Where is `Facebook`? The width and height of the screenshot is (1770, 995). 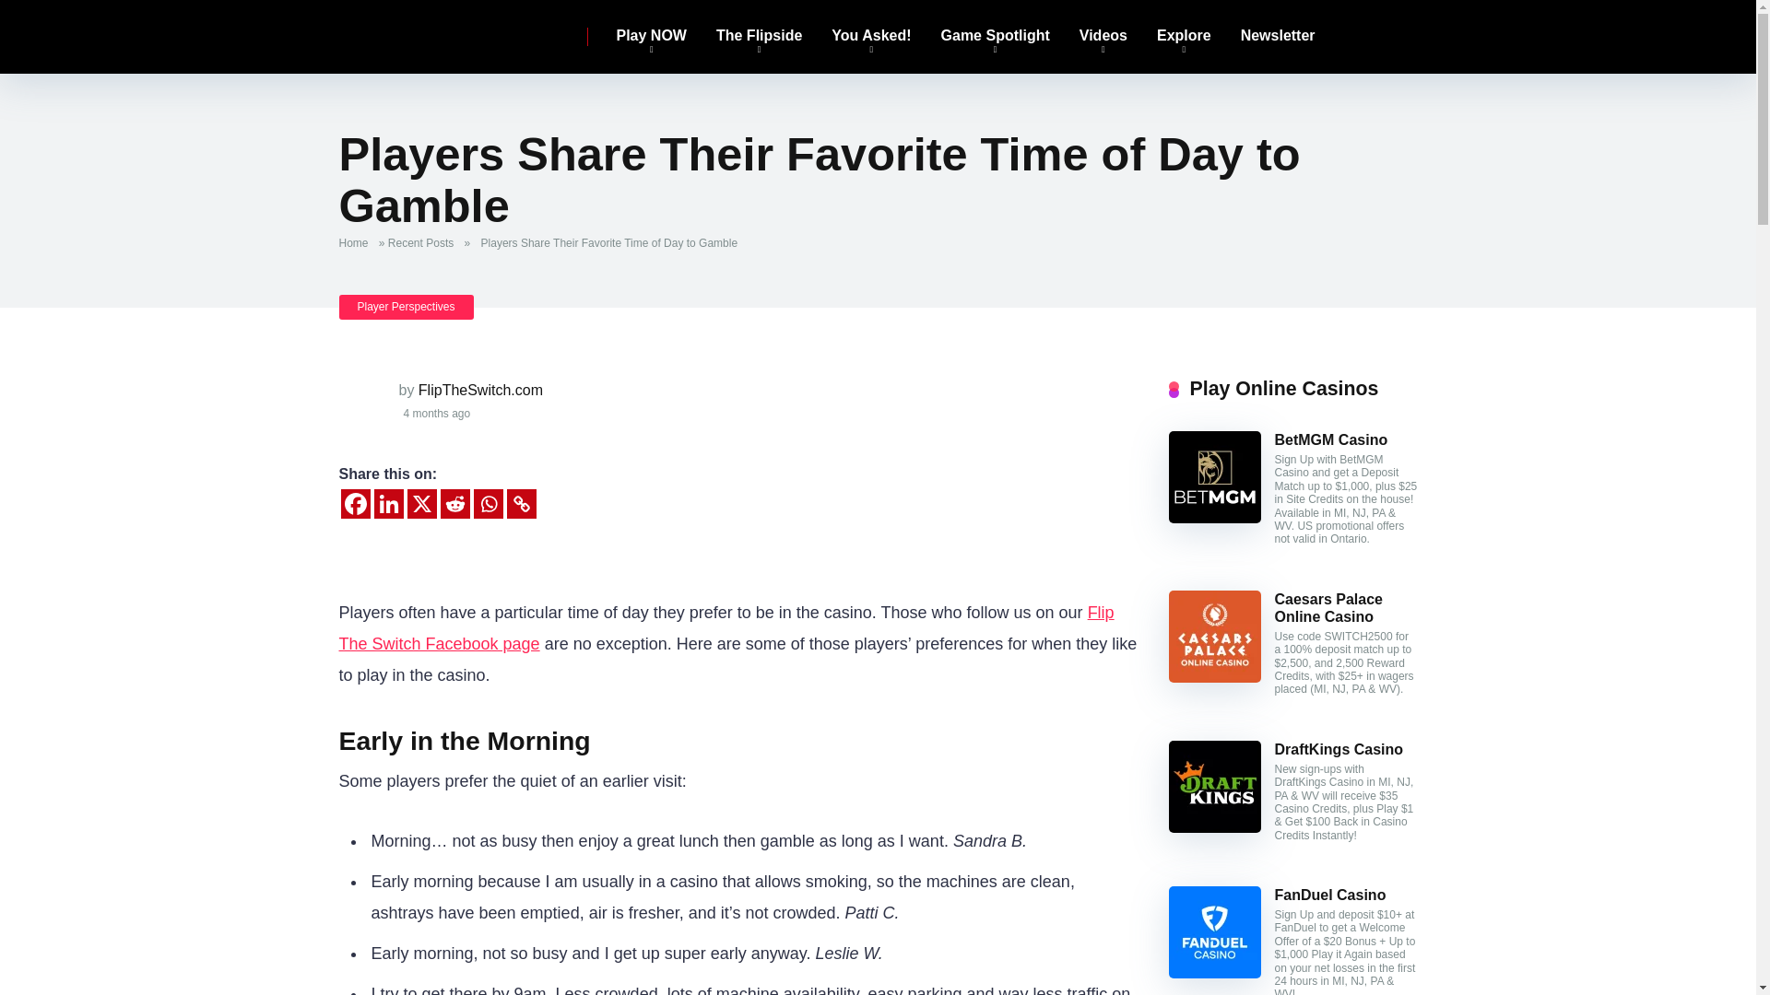 Facebook is located at coordinates (356, 503).